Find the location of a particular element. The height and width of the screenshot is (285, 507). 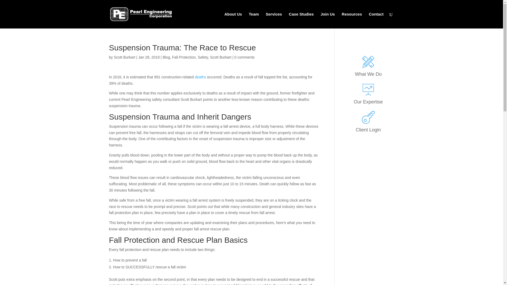

Scott Burkart is located at coordinates (124, 57).